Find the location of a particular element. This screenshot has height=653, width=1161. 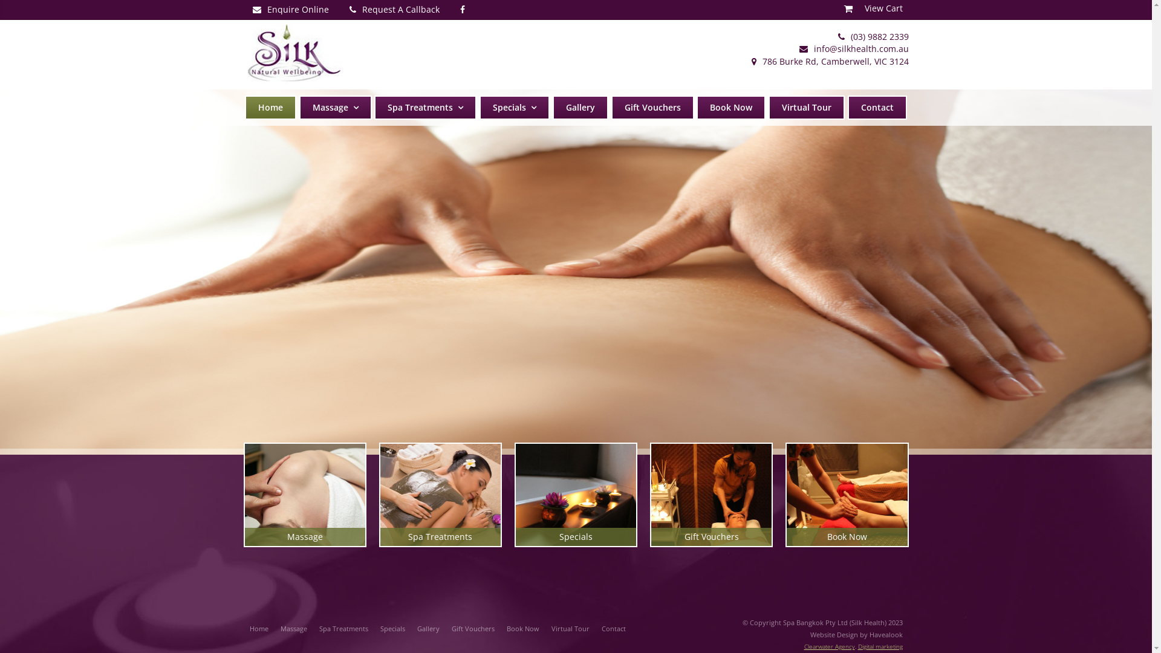

Gift Vouchers is located at coordinates (653, 108).